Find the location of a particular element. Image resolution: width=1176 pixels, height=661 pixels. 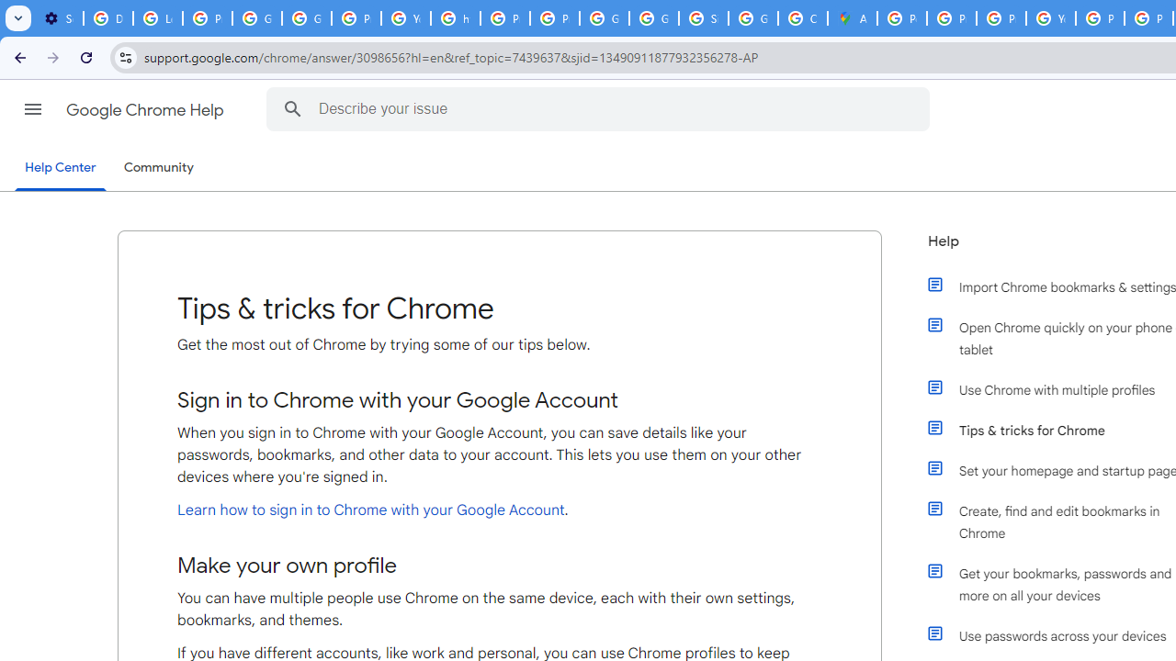

YouTube is located at coordinates (405, 18).